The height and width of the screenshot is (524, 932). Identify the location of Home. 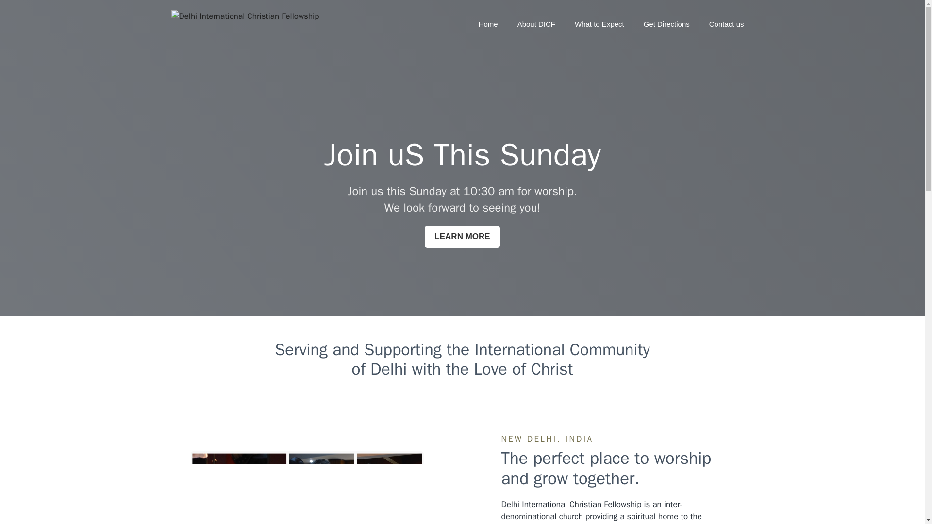
(488, 24).